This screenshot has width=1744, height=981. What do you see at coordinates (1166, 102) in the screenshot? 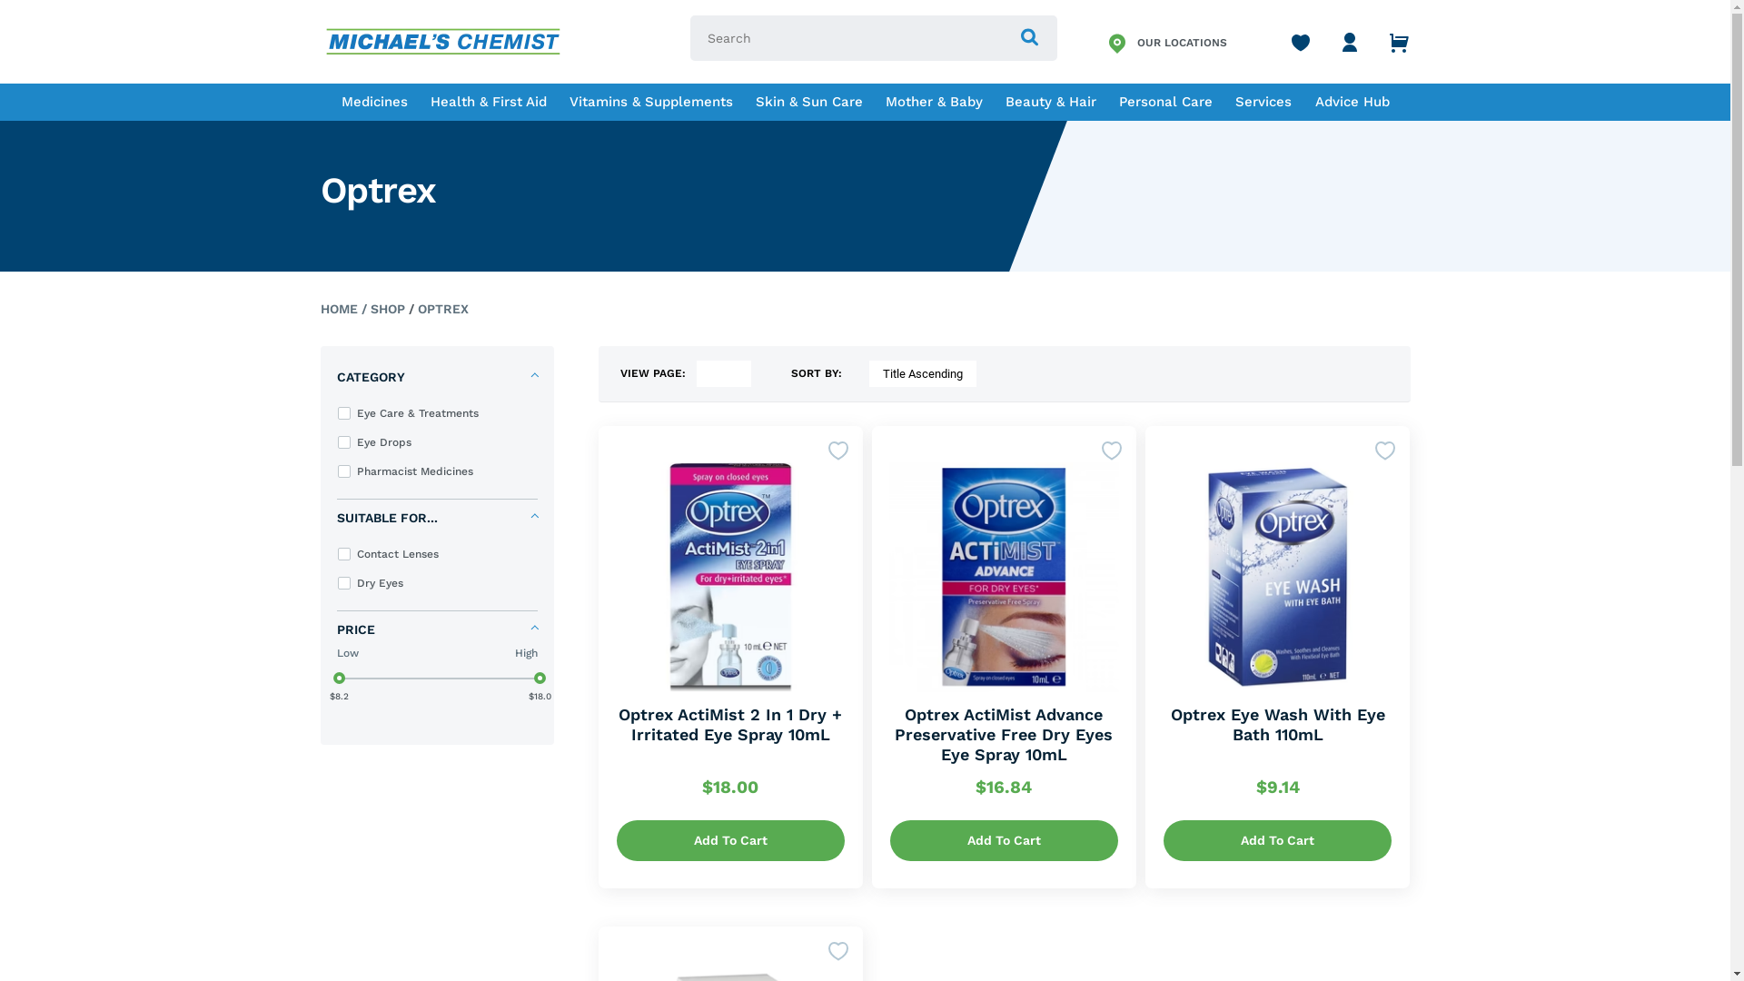
I see `Personal Care` at bounding box center [1166, 102].